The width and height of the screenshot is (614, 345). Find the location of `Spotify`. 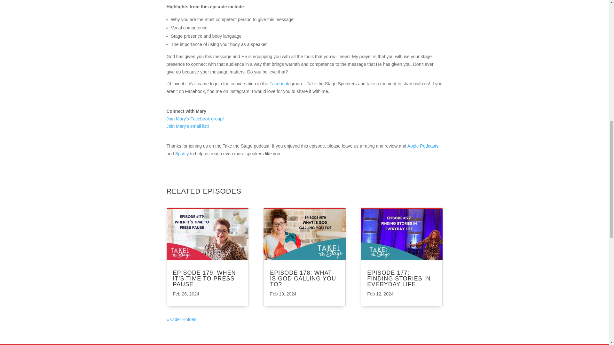

Spotify is located at coordinates (182, 154).